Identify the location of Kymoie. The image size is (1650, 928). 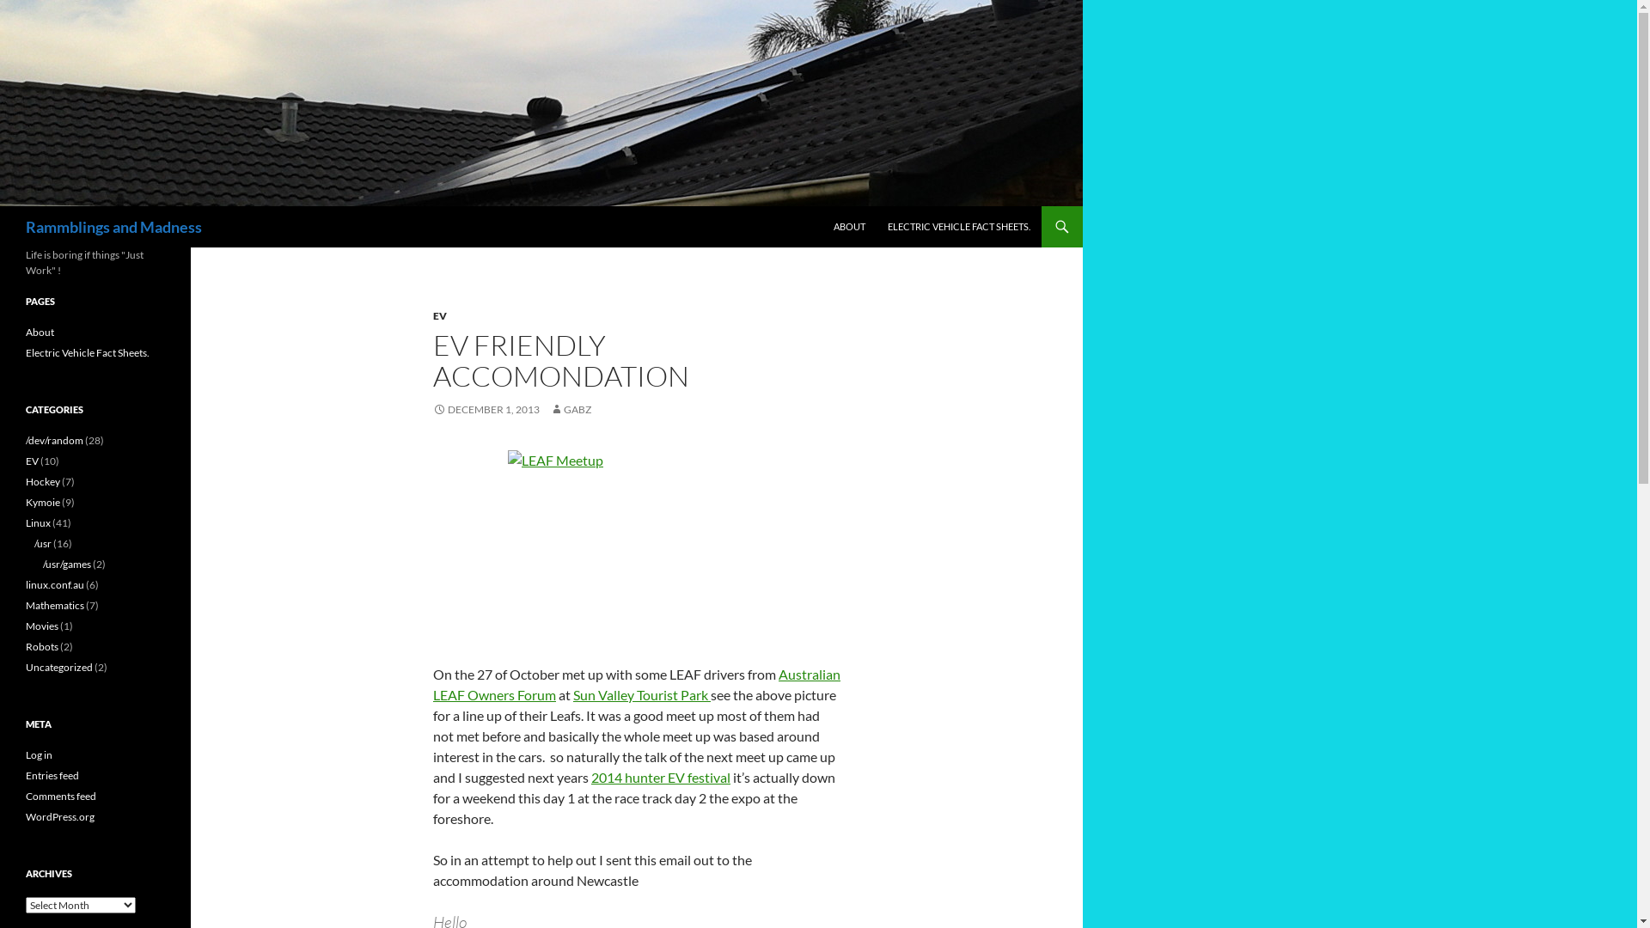
(43, 502).